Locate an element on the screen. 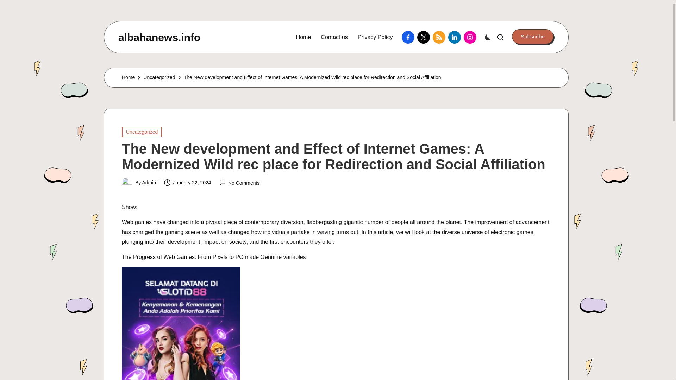 Image resolution: width=676 pixels, height=380 pixels. instagram.com is located at coordinates (471, 37).